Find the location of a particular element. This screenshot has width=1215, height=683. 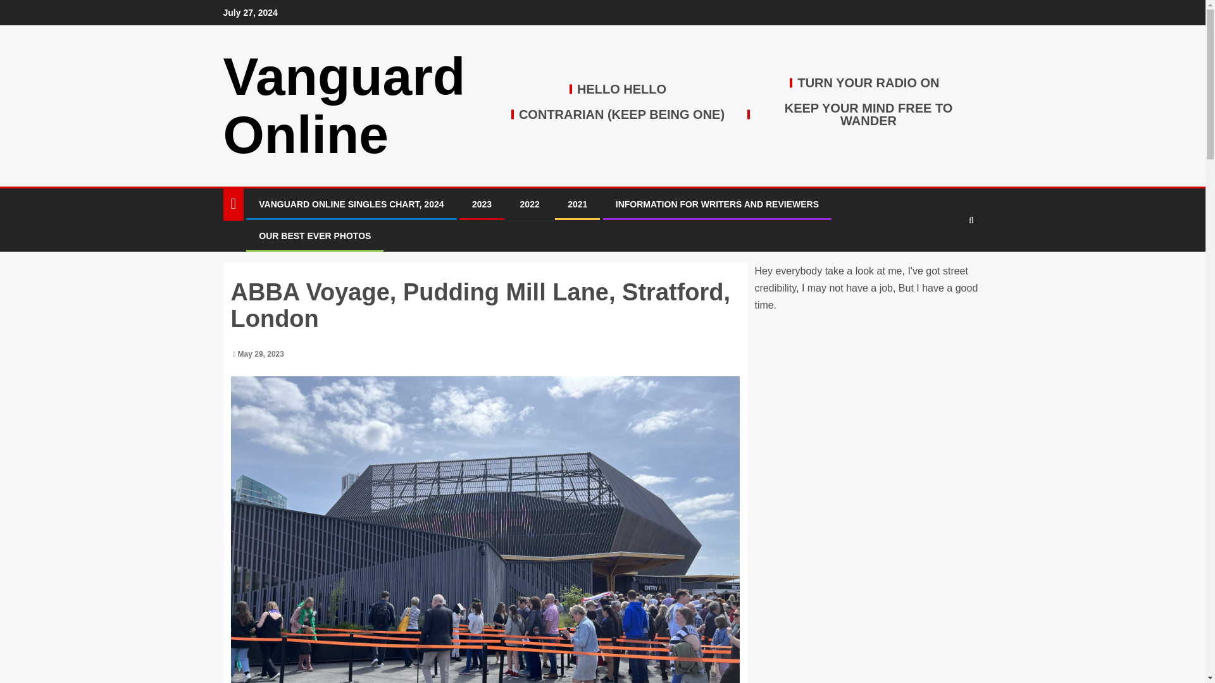

VANGUARD ONLINE SINGLES CHART, 2024 is located at coordinates (351, 204).